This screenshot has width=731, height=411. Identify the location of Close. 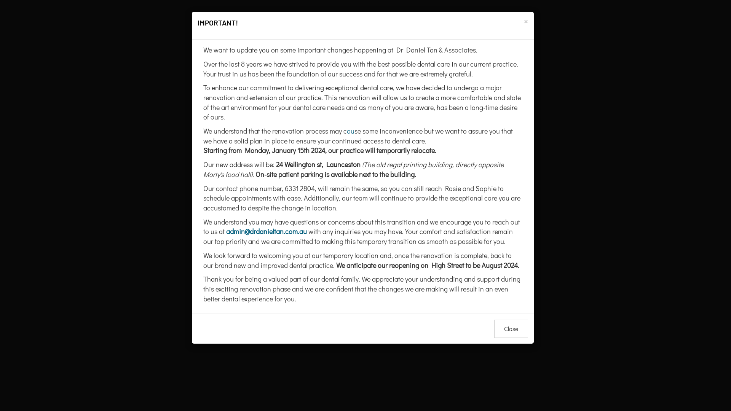
(511, 329).